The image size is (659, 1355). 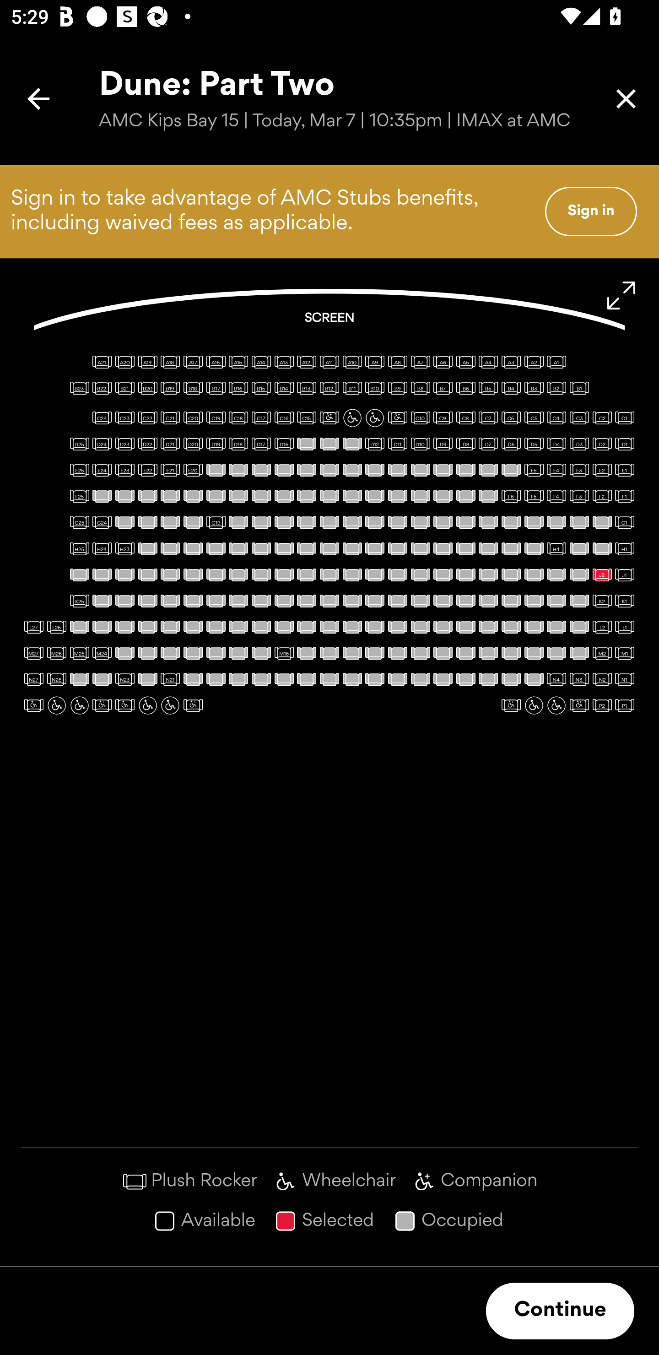 What do you see at coordinates (556, 679) in the screenshot?
I see `N4, Regular seat, available` at bounding box center [556, 679].